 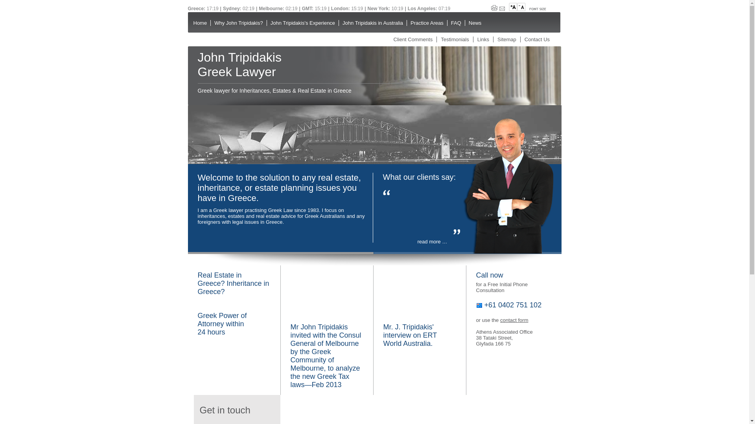 I want to click on Practice Areas, so click(x=427, y=23).